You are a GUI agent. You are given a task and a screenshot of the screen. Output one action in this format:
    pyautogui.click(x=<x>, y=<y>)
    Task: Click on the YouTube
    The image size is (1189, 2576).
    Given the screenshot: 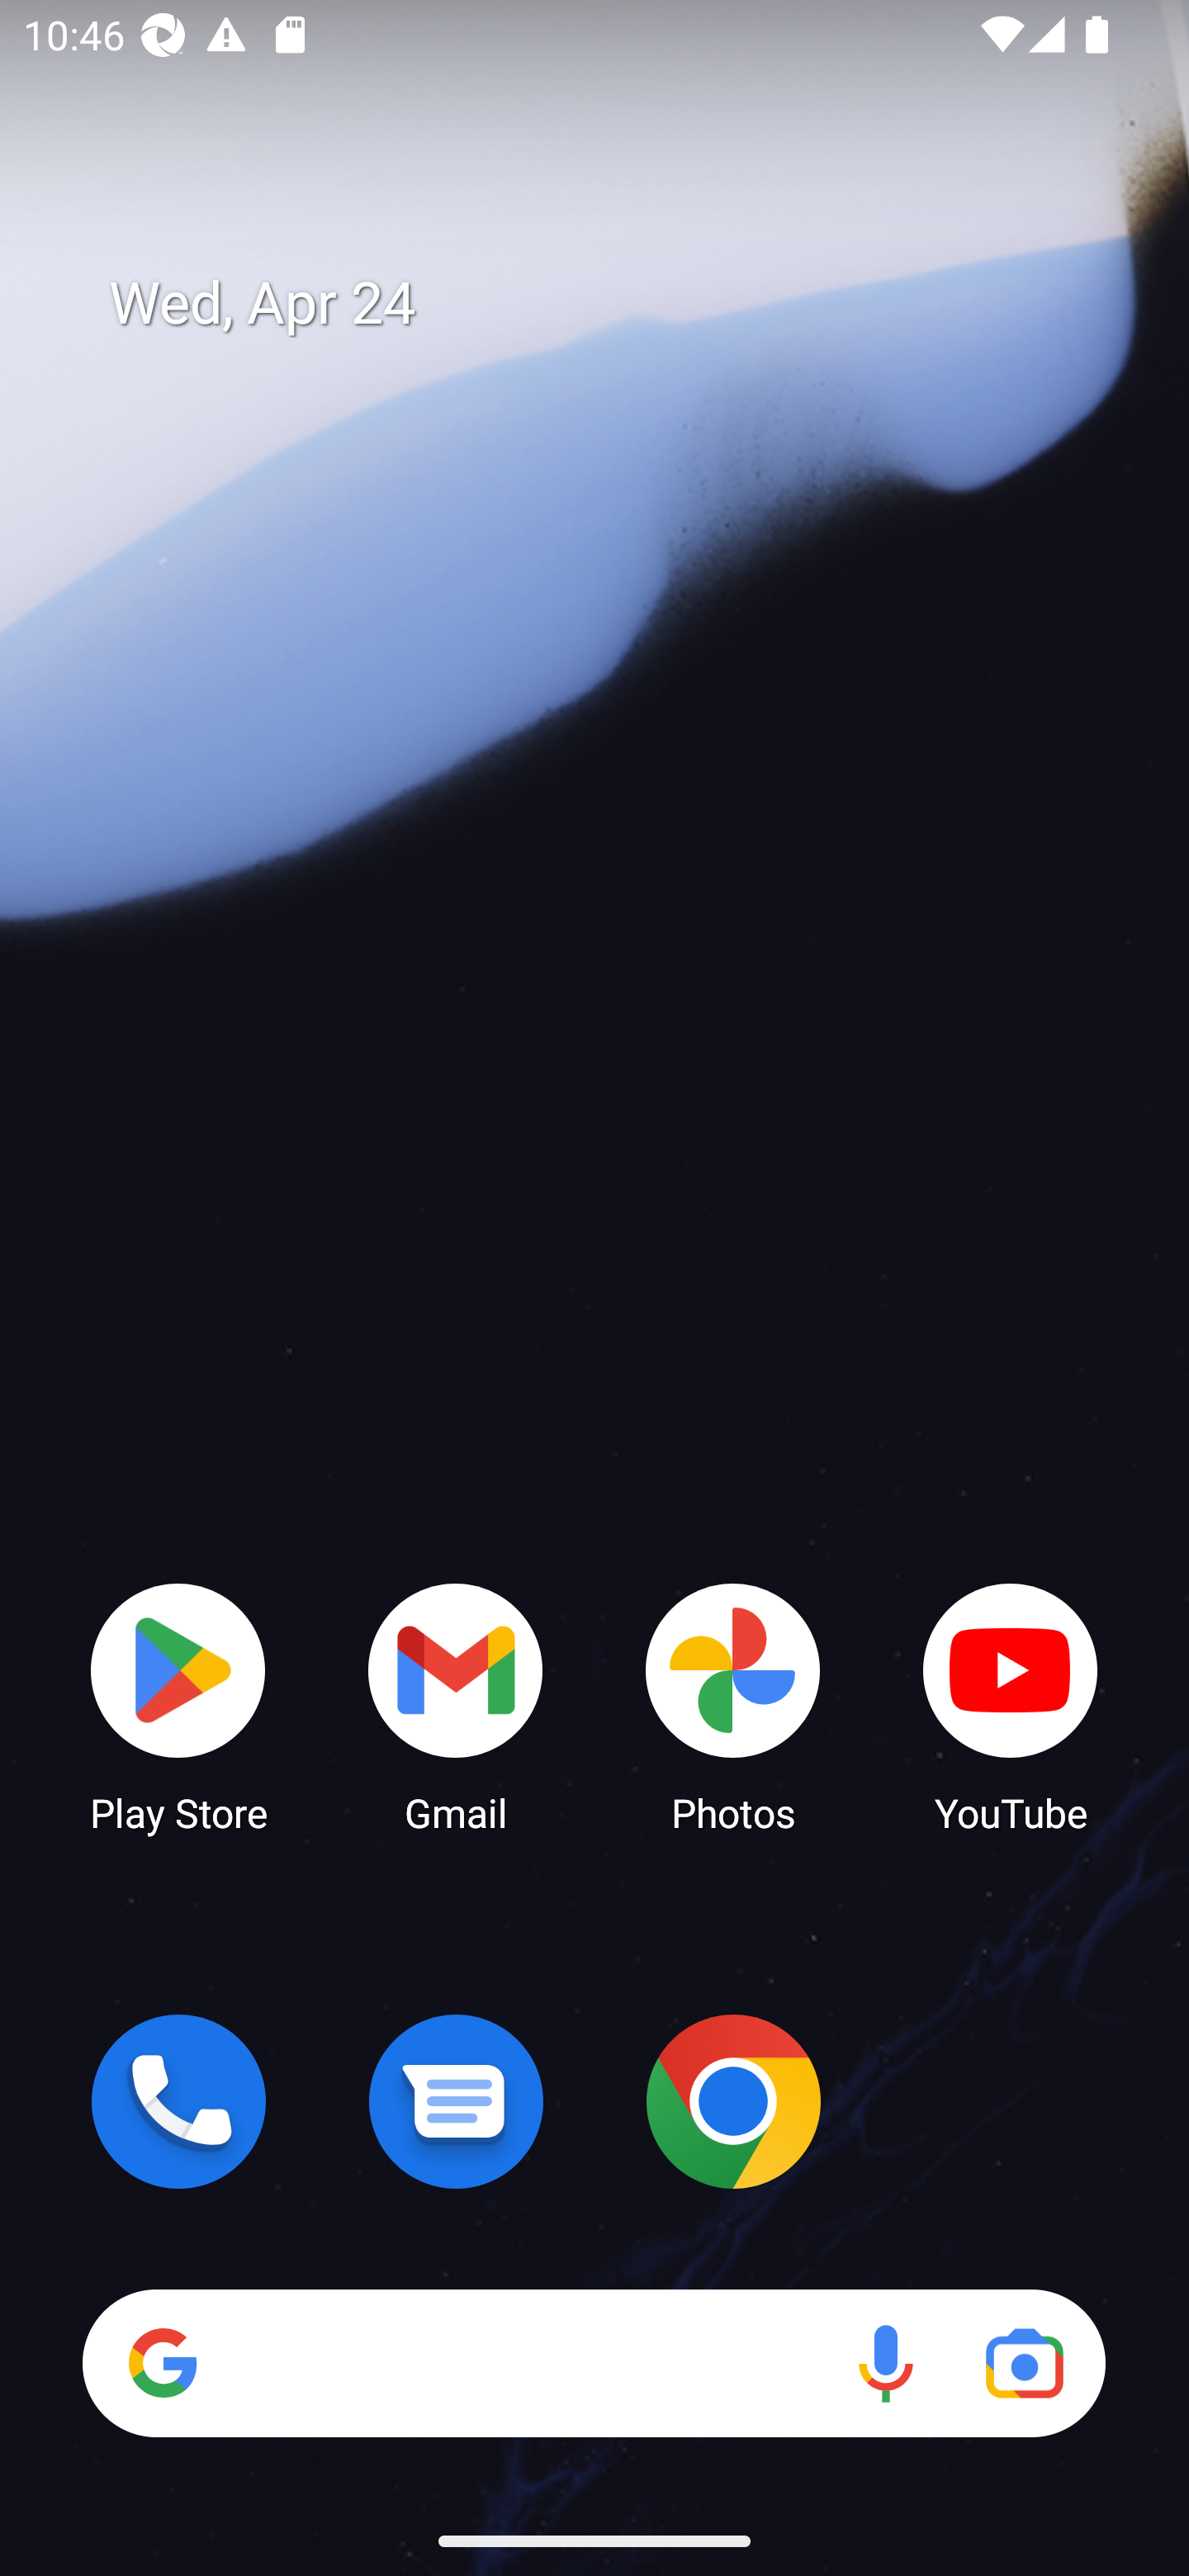 What is the action you would take?
    pyautogui.click(x=1011, y=1706)
    